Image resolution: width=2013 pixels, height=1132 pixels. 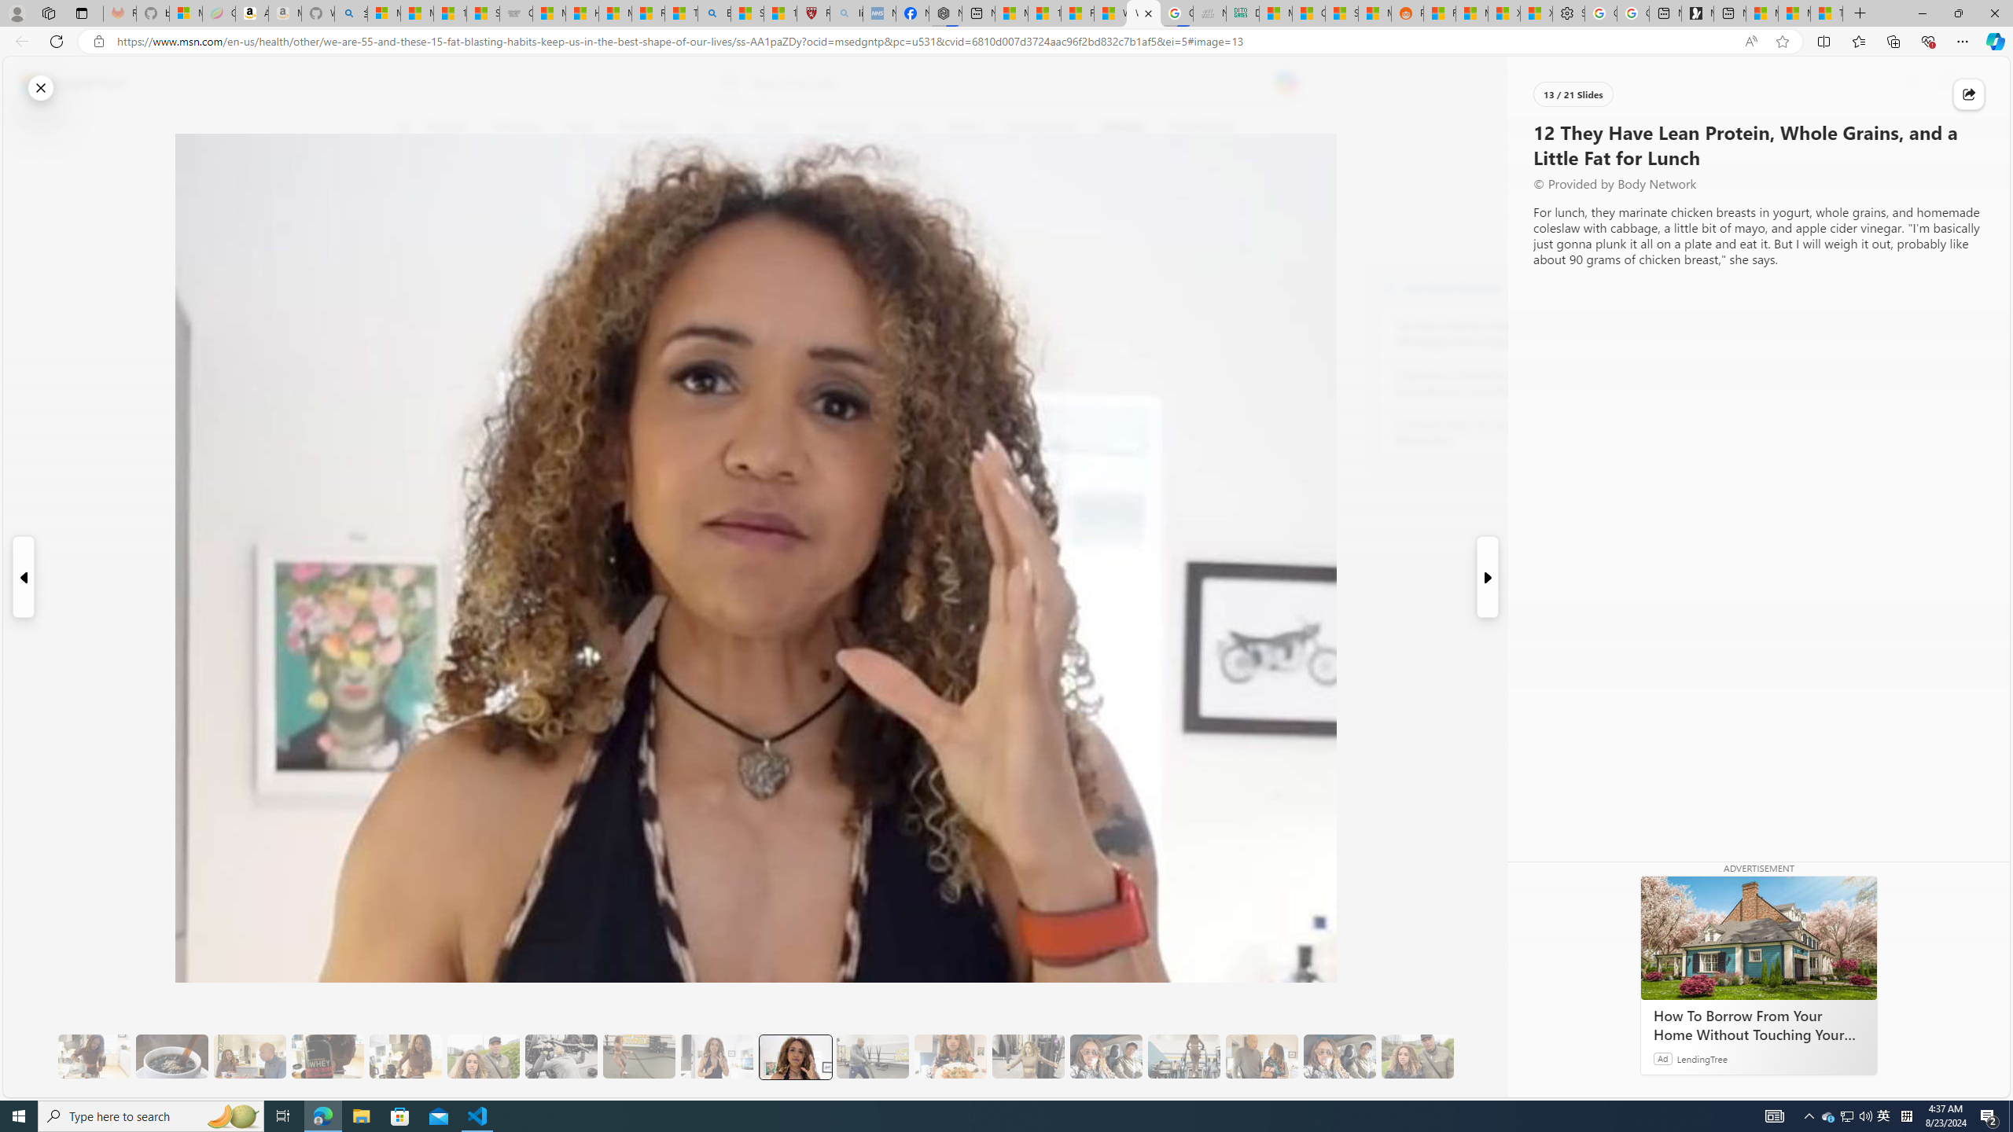 I want to click on Body Network, so click(x=621, y=204).